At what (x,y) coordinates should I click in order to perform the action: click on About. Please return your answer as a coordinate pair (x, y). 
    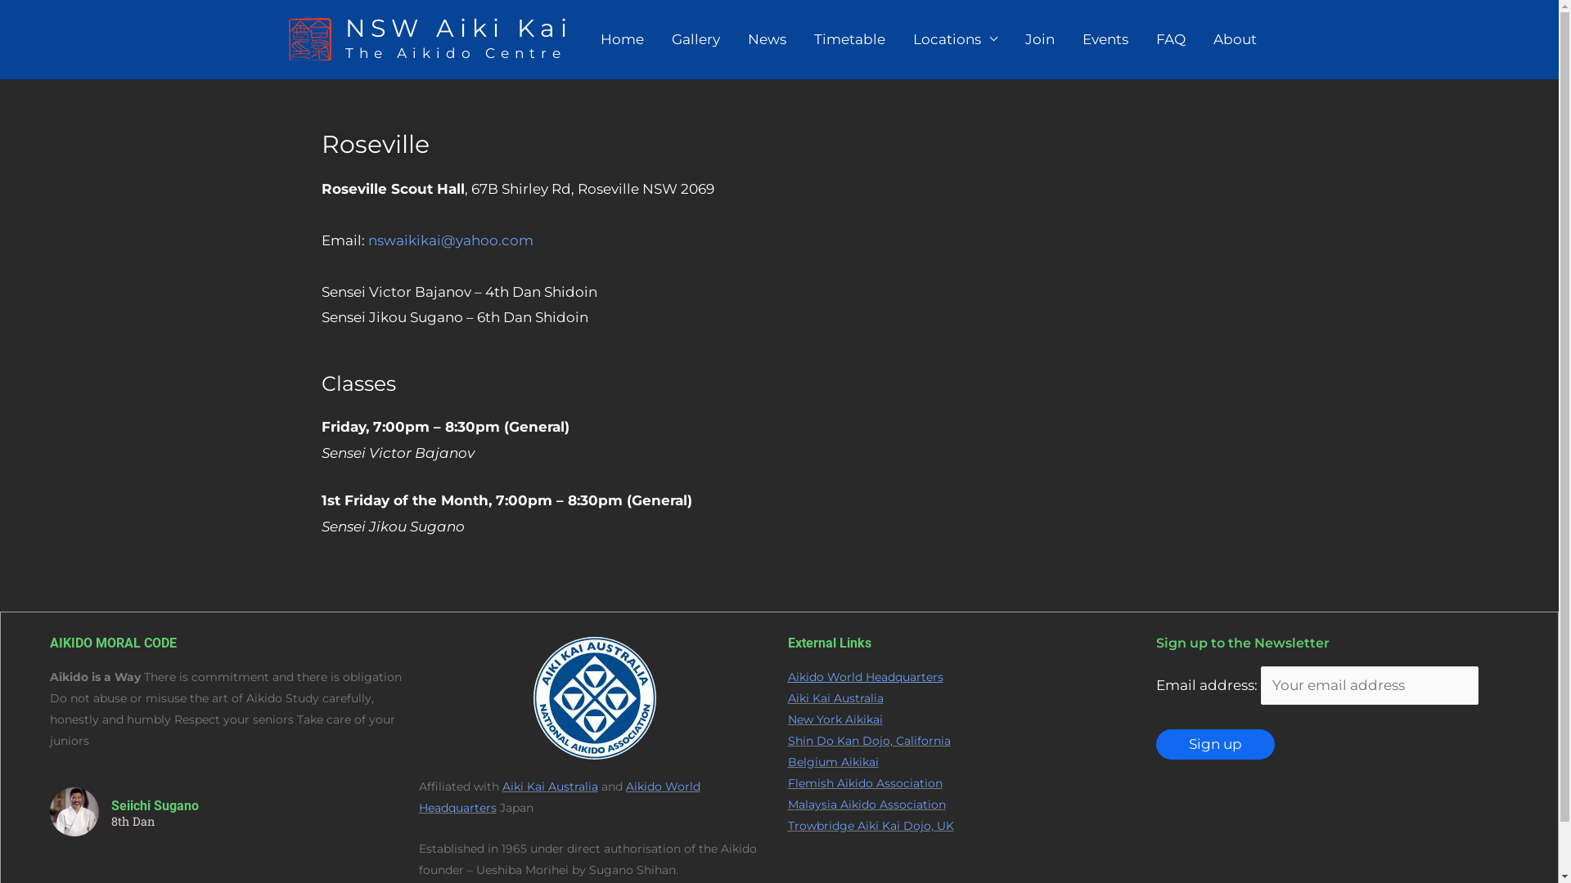
    Looking at the image, I should click on (1236, 39).